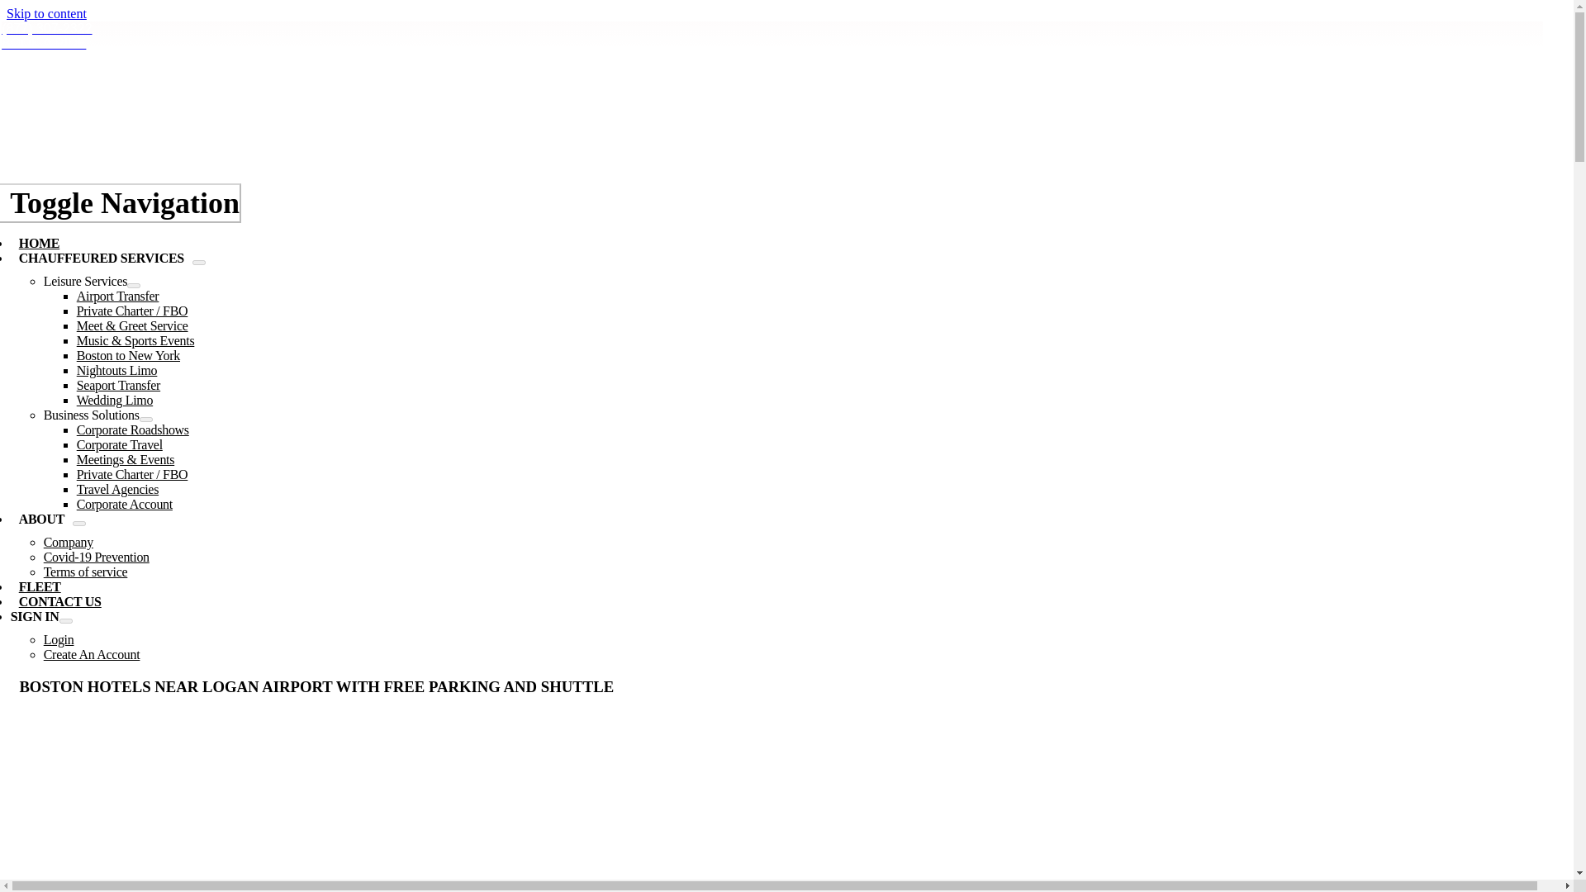 This screenshot has height=892, width=1586. I want to click on Toggle Navigation, so click(121, 203).